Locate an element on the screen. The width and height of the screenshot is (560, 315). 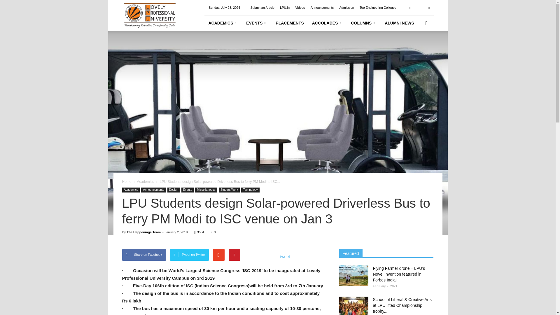
Twitter is located at coordinates (419, 8).